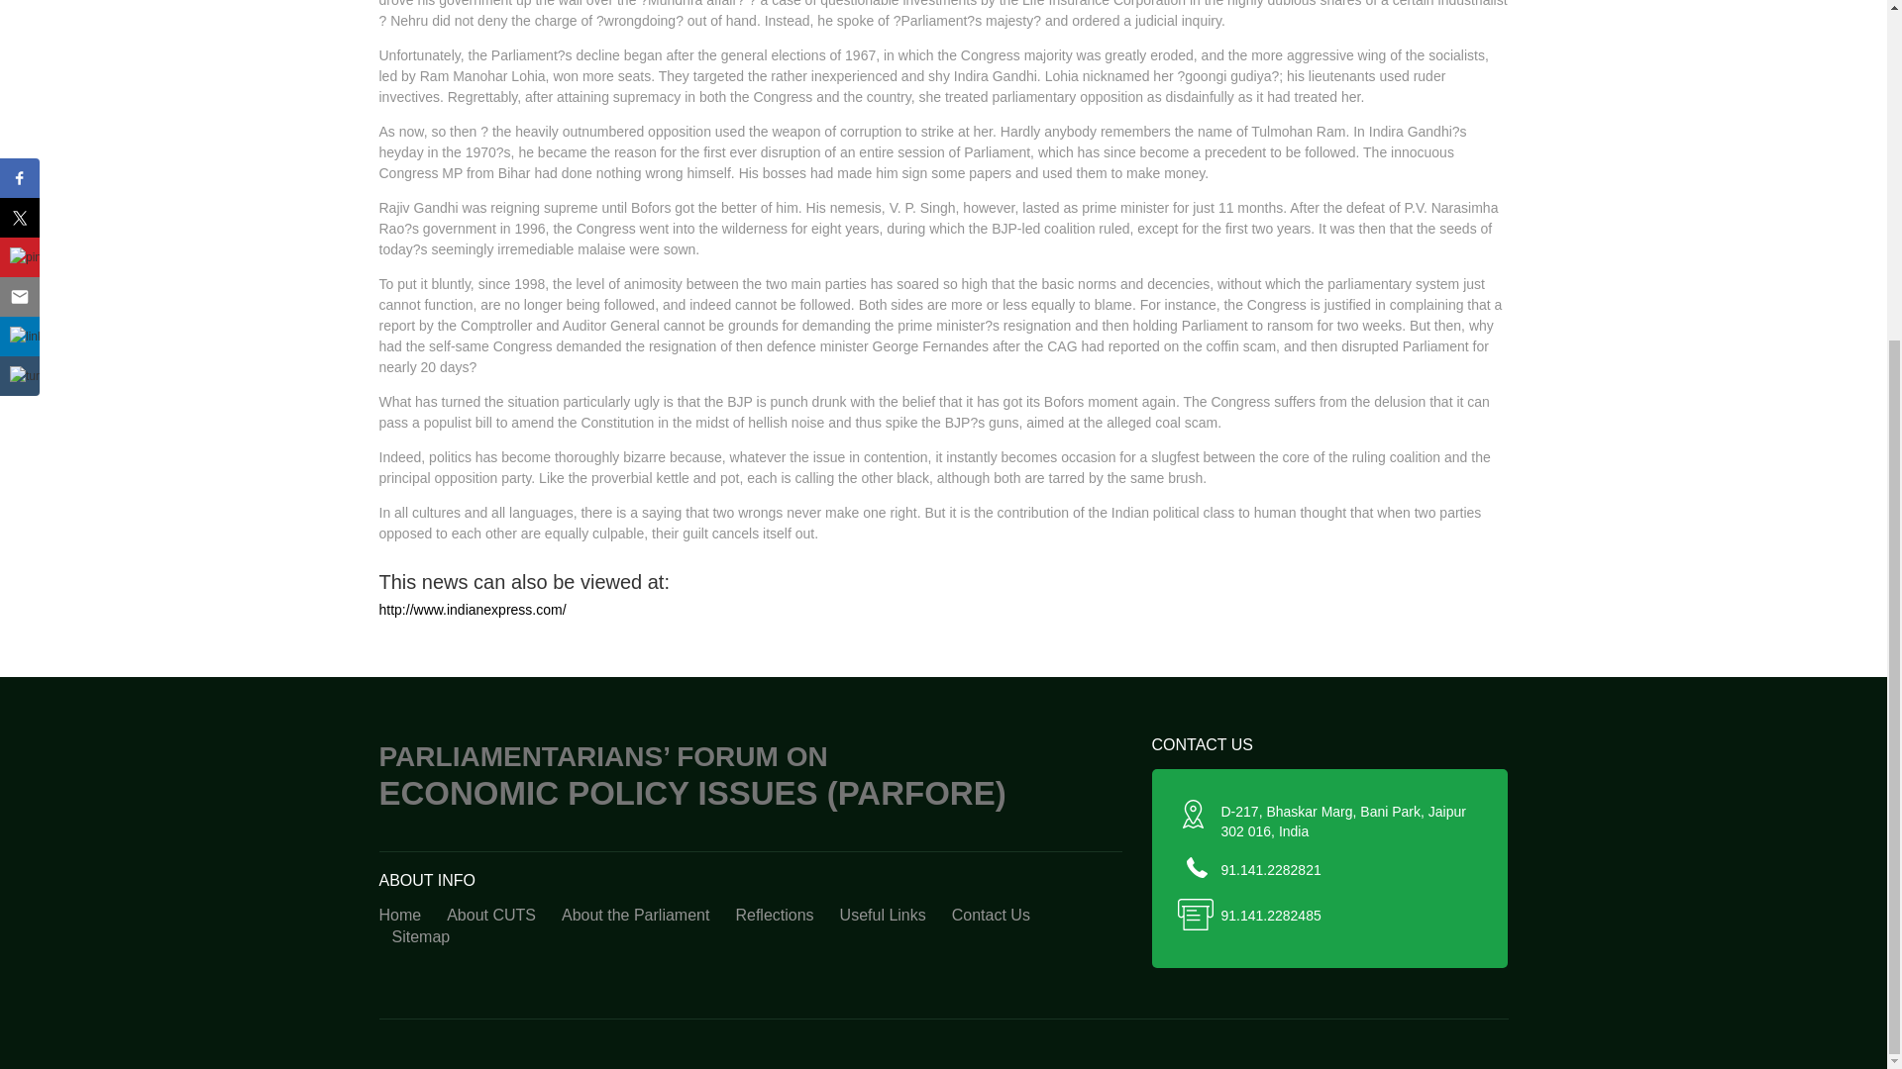 This screenshot has height=1069, width=1902. I want to click on Sitemap, so click(420, 938).